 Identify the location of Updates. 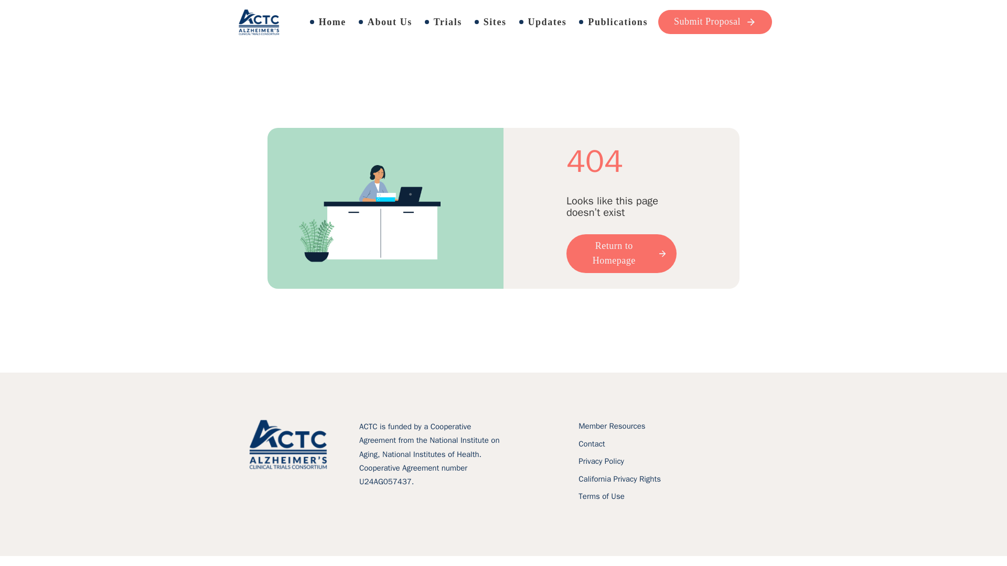
(544, 22).